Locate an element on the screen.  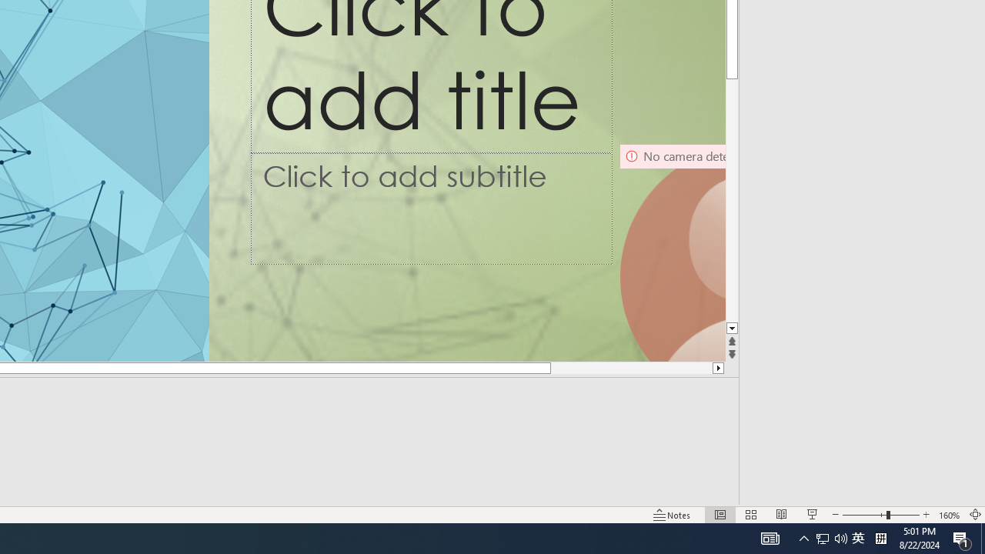
Camera 9, No camera detected. is located at coordinates (672, 252).